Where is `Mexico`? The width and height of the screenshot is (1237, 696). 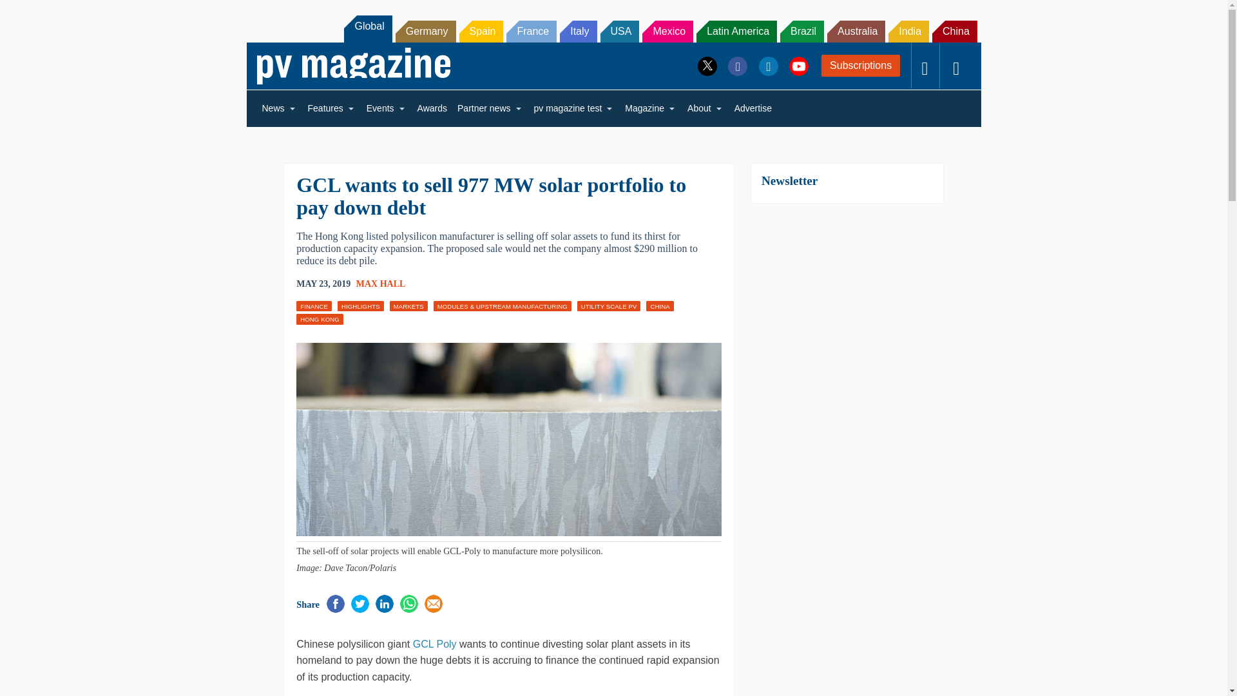
Mexico is located at coordinates (667, 31).